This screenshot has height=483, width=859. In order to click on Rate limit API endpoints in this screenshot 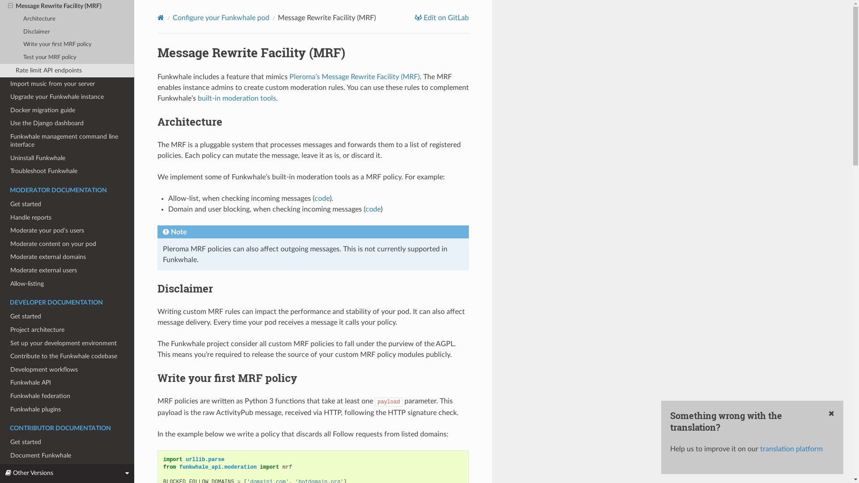, I will do `click(67, 71)`.